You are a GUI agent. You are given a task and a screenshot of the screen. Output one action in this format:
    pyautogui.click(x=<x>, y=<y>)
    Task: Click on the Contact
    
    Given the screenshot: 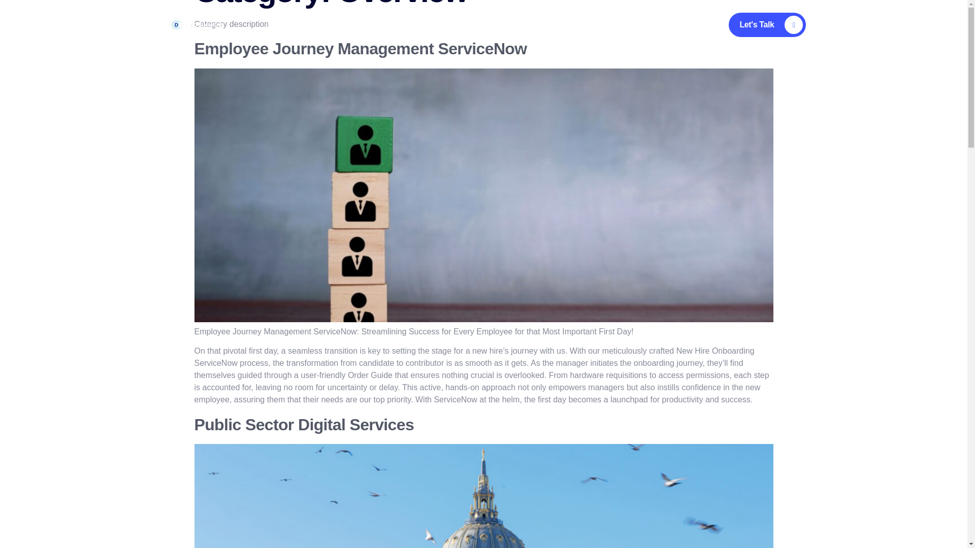 What is the action you would take?
    pyautogui.click(x=517, y=25)
    